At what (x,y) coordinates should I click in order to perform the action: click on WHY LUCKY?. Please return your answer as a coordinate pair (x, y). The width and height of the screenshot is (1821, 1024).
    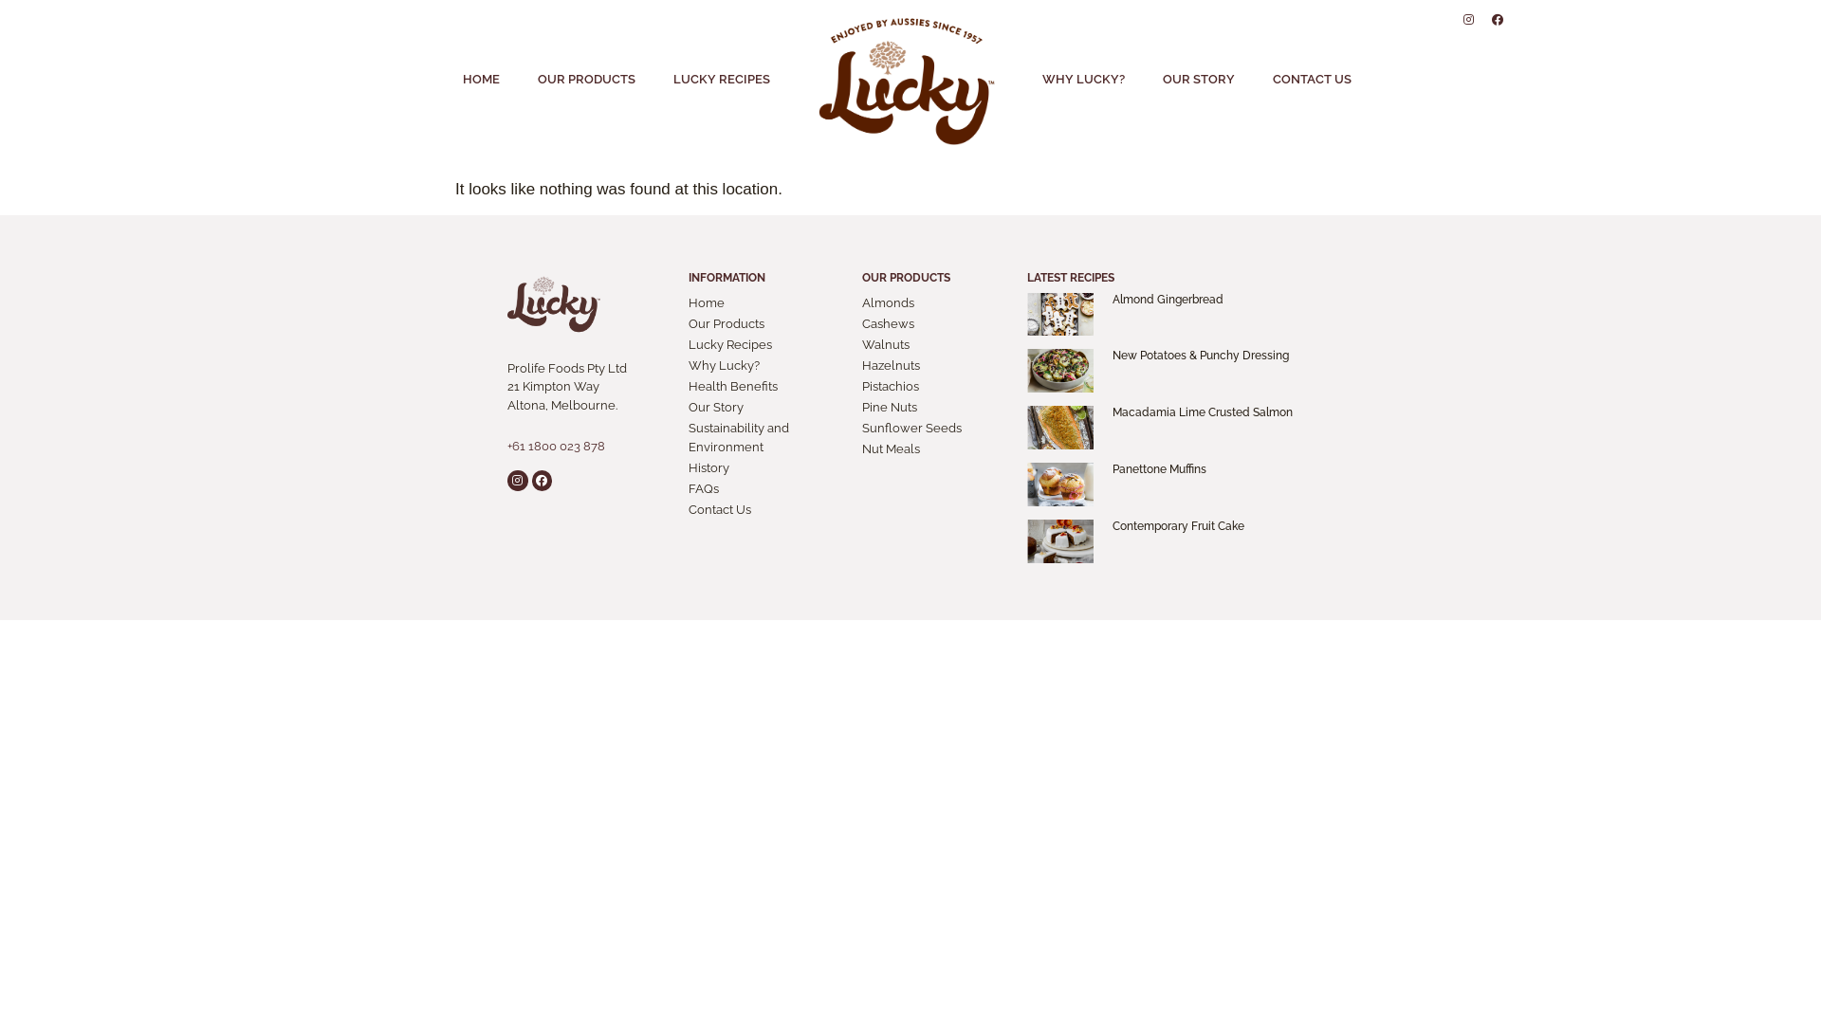
    Looking at the image, I should click on (1083, 80).